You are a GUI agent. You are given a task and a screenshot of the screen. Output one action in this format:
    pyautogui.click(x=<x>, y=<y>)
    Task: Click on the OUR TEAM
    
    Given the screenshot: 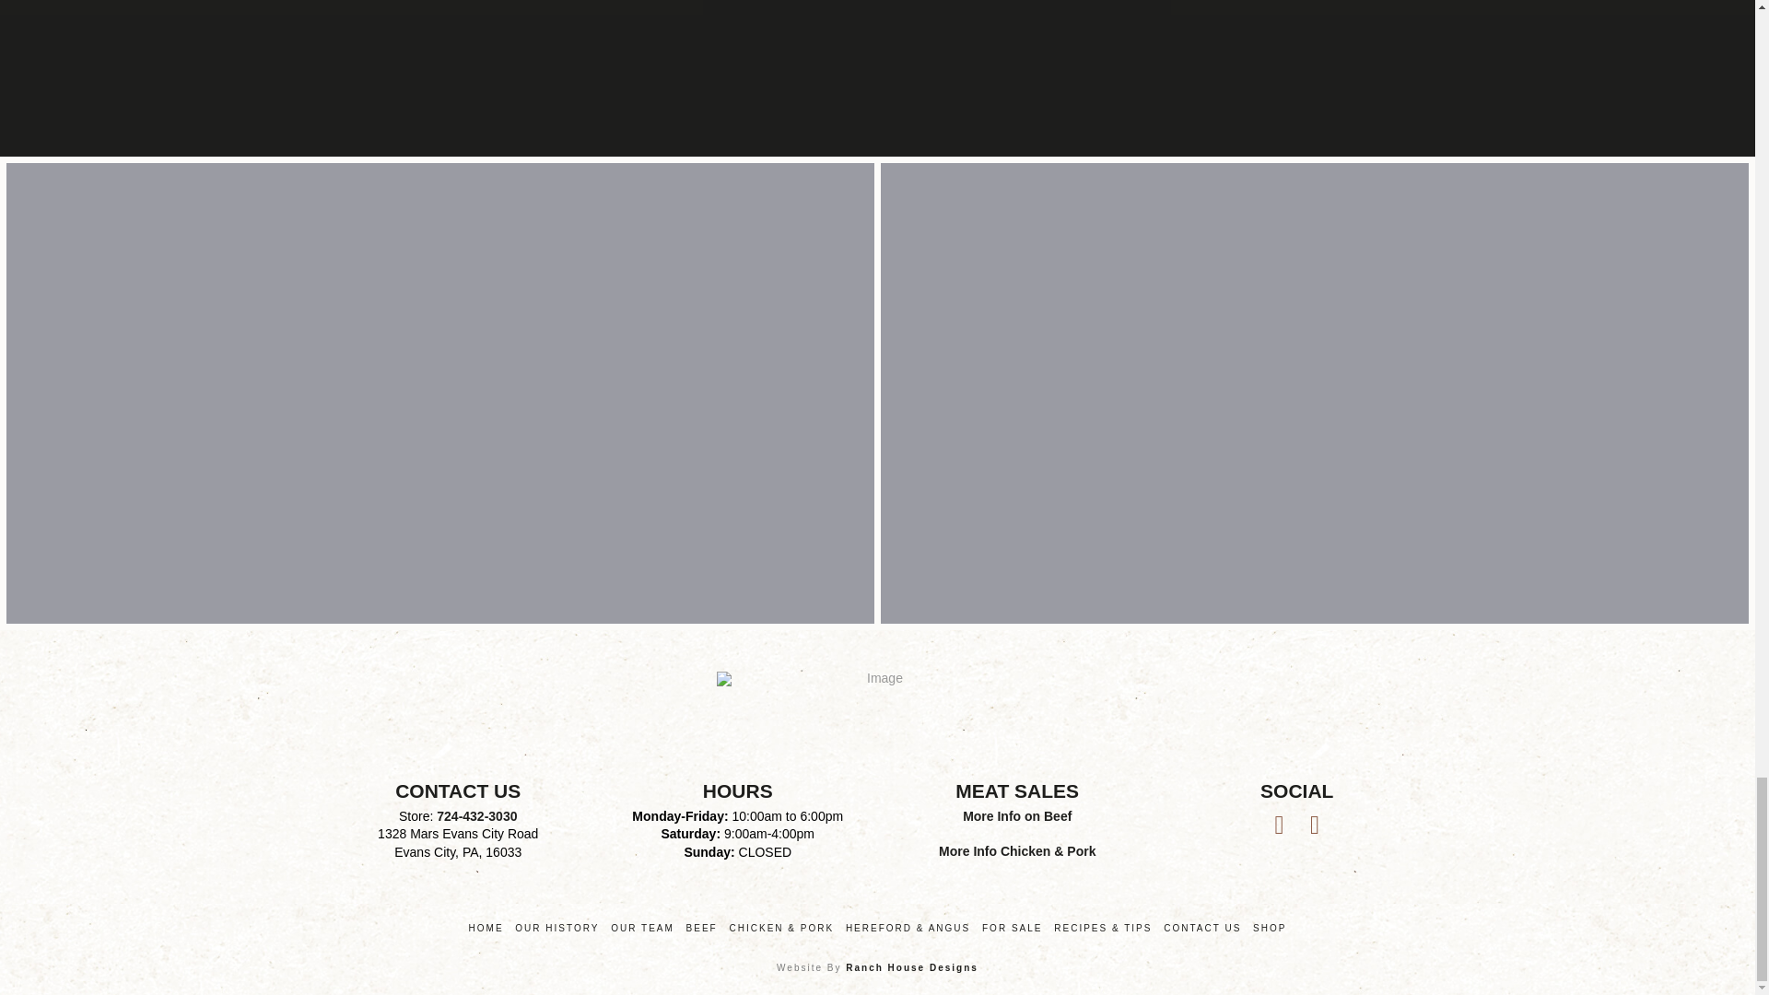 What is the action you would take?
    pyautogui.click(x=641, y=929)
    